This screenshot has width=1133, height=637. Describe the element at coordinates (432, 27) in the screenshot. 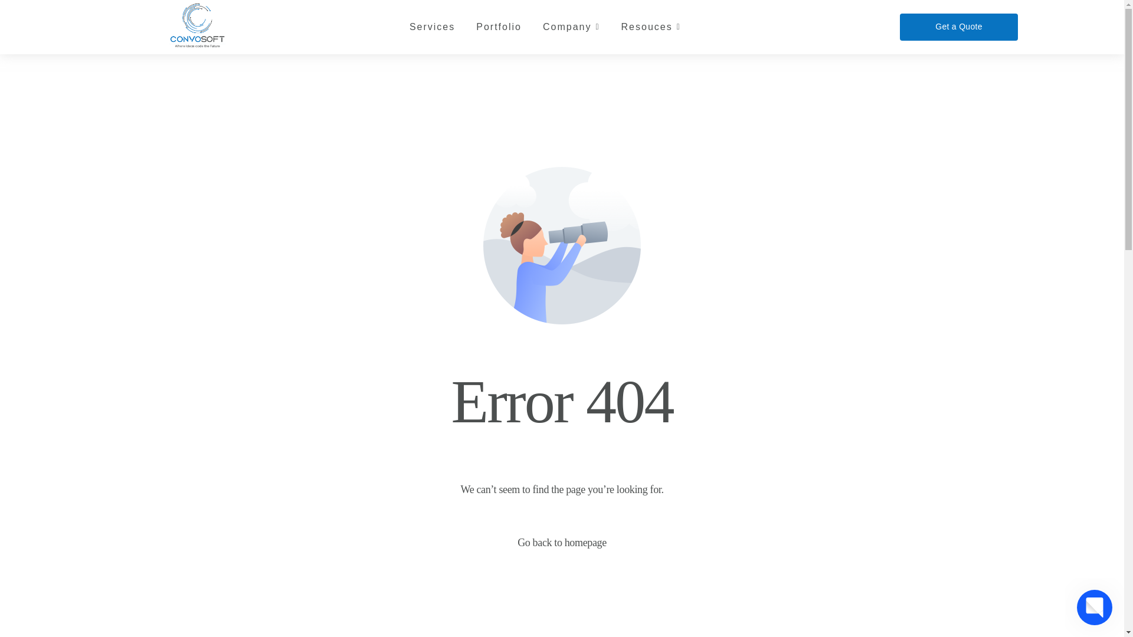

I see `Services` at that location.